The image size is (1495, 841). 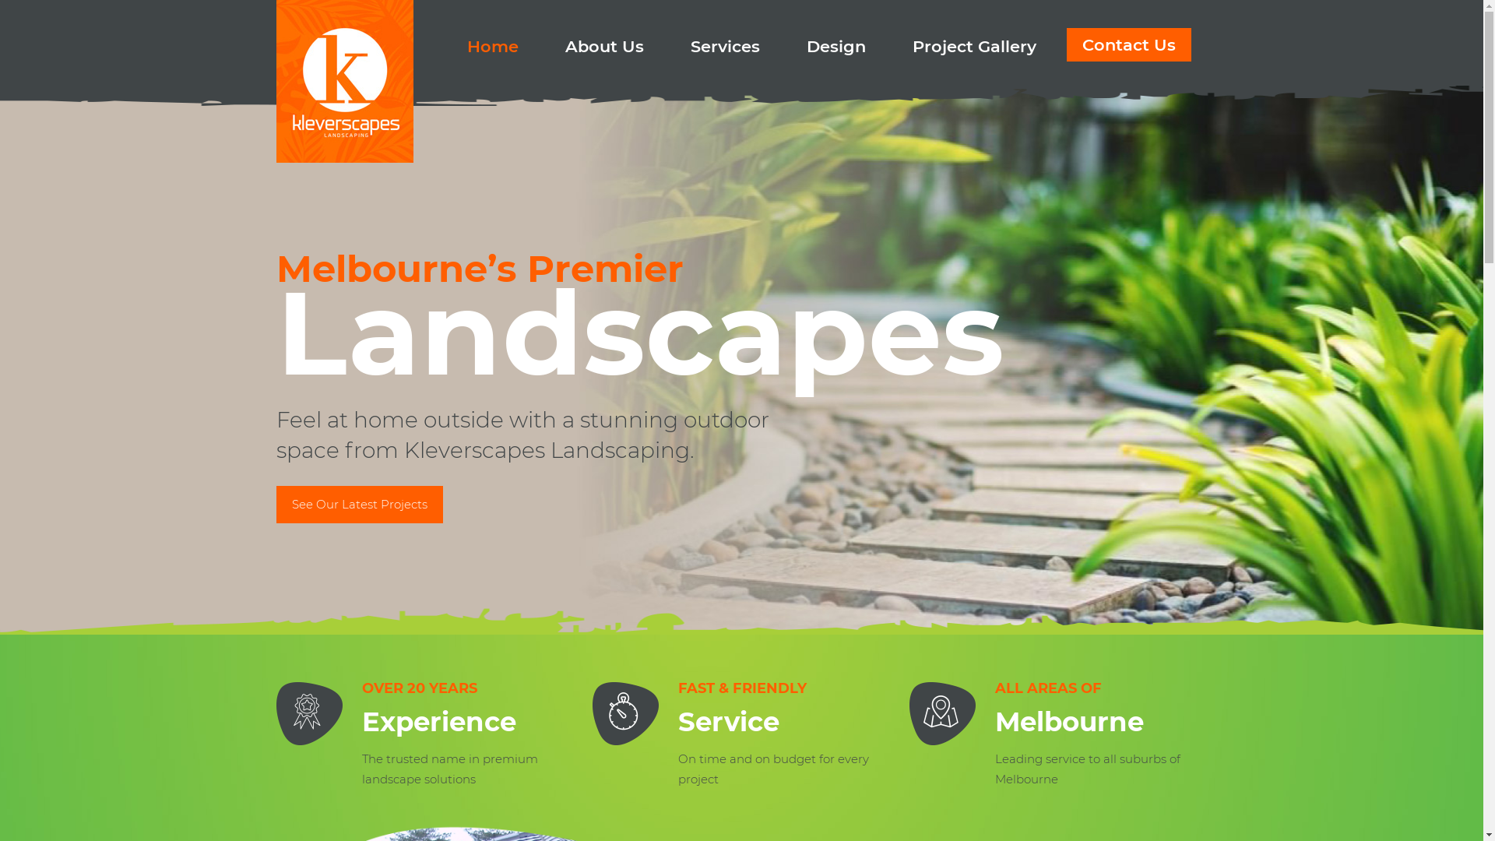 What do you see at coordinates (558, 810) in the screenshot?
I see `Logomonsta` at bounding box center [558, 810].